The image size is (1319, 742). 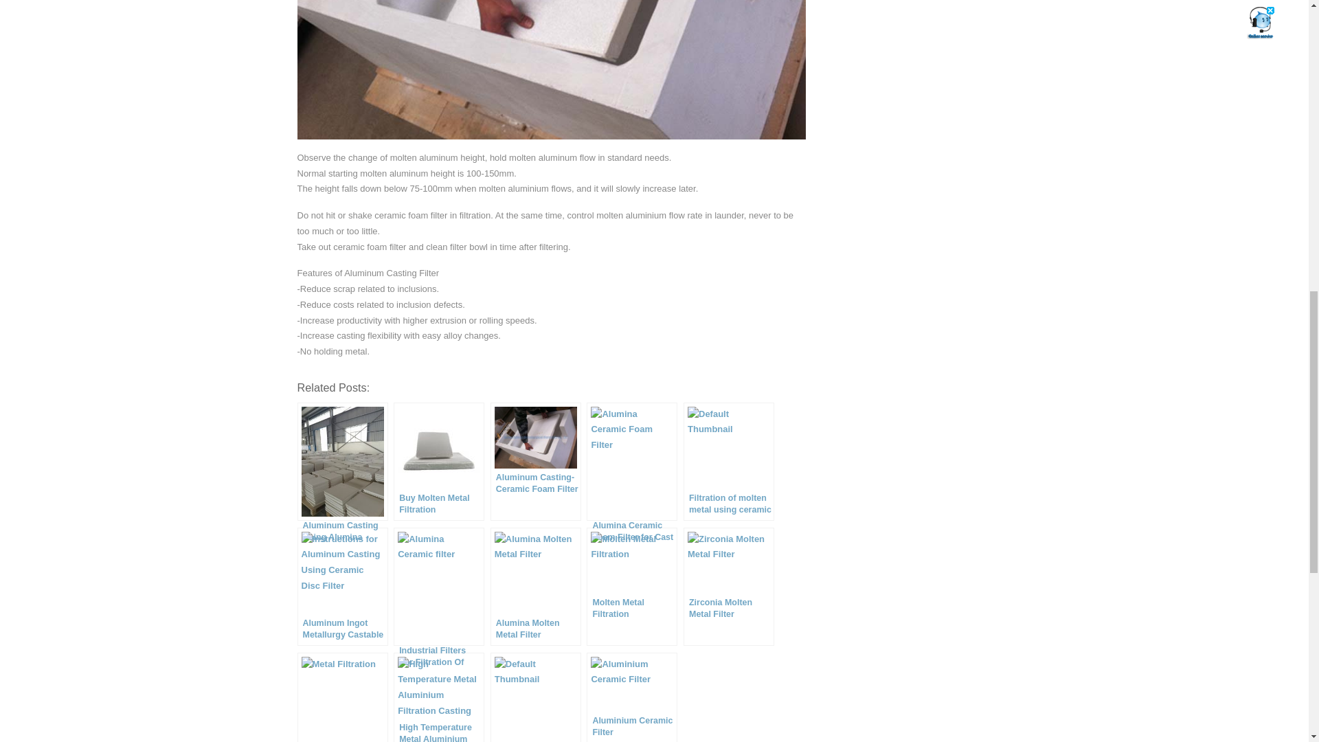 What do you see at coordinates (438, 697) in the screenshot?
I see `High Temperature Metal Aluminium Filtration Casting Filter` at bounding box center [438, 697].